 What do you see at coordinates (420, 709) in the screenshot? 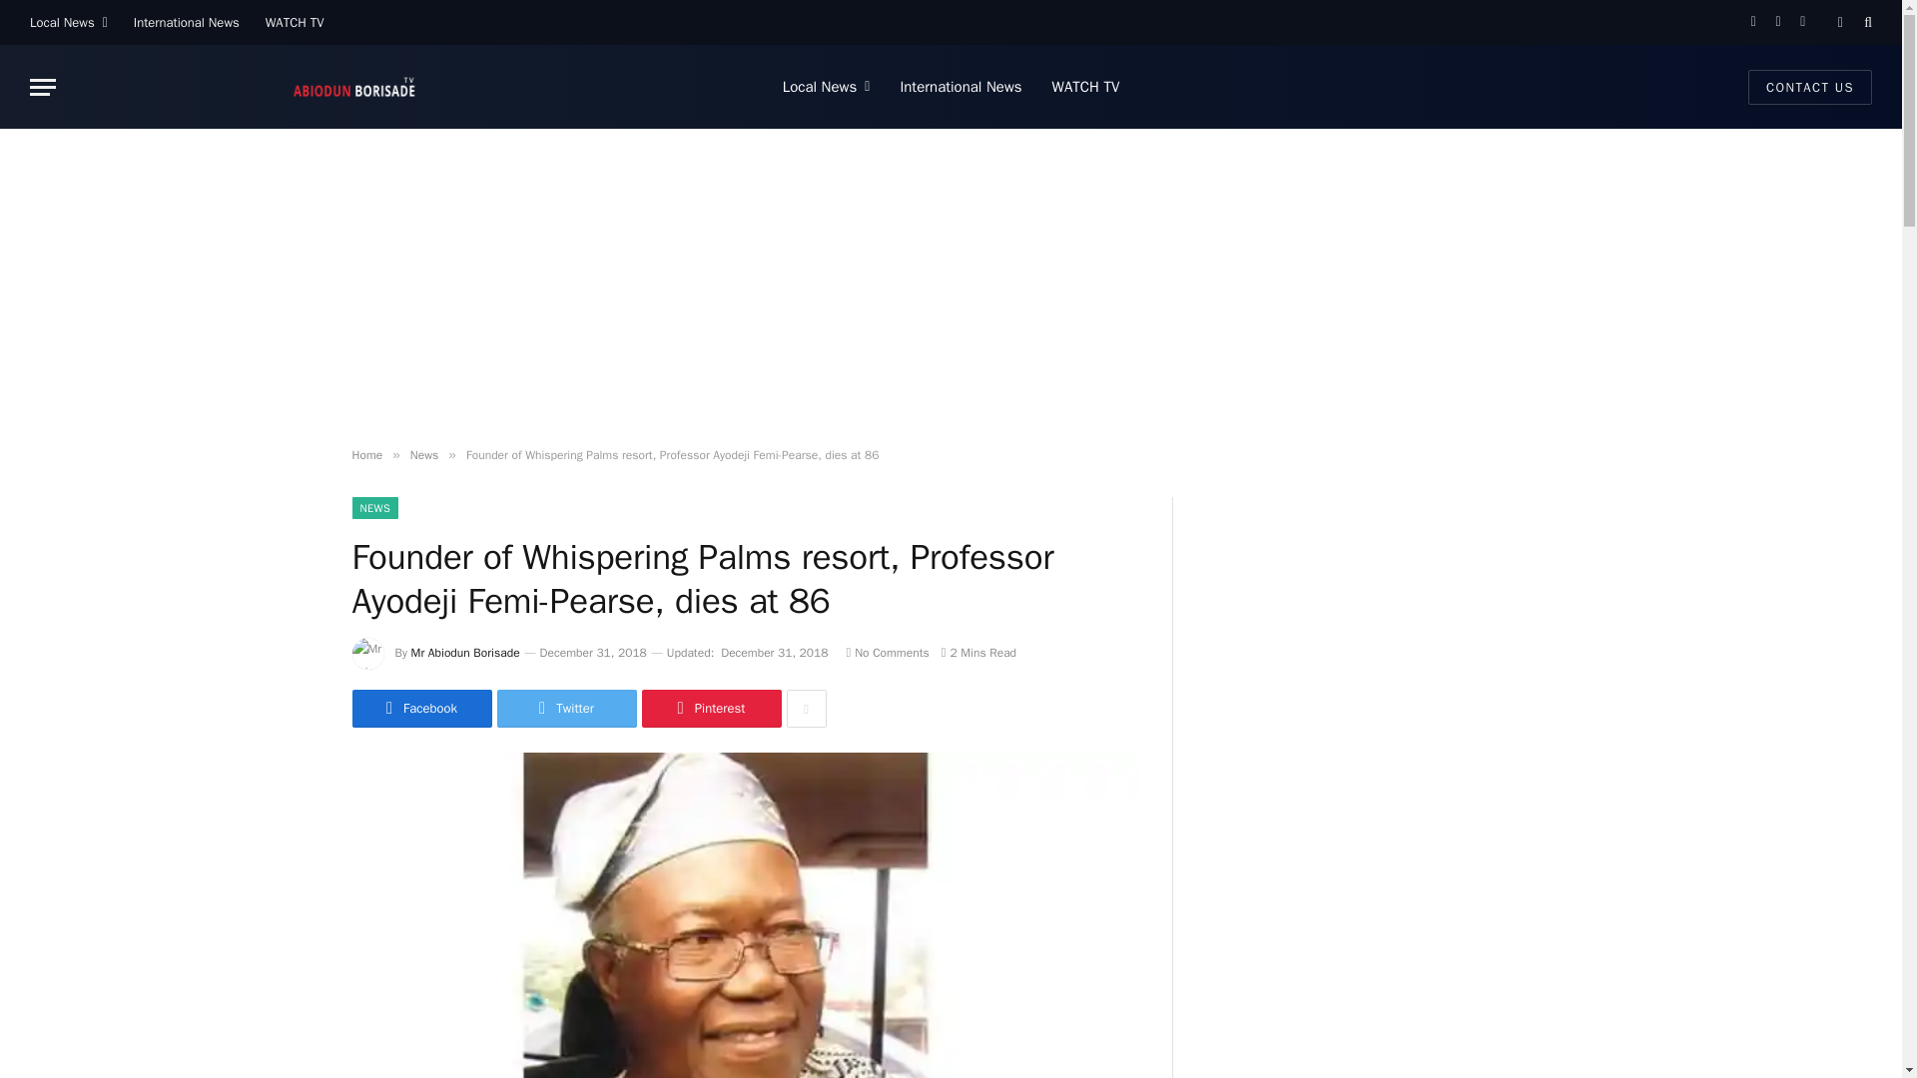
I see `Share on Facebook` at bounding box center [420, 709].